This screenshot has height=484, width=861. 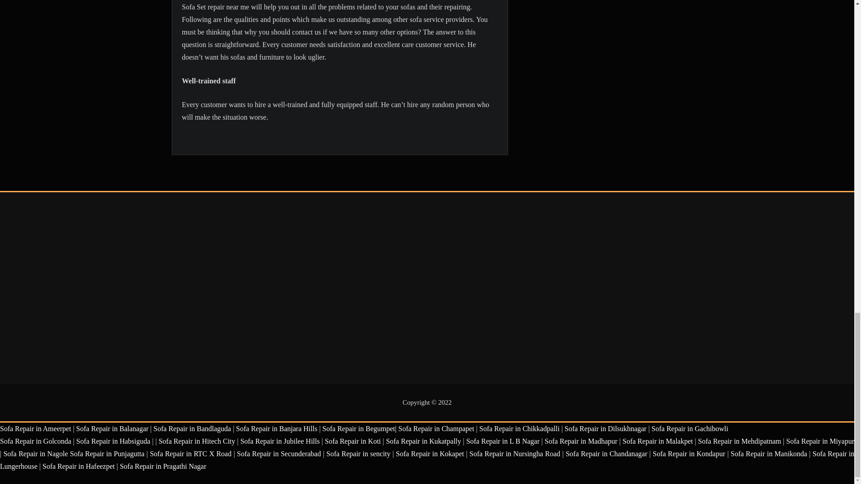 I want to click on Sofa Repair in Champapet, so click(x=436, y=428).